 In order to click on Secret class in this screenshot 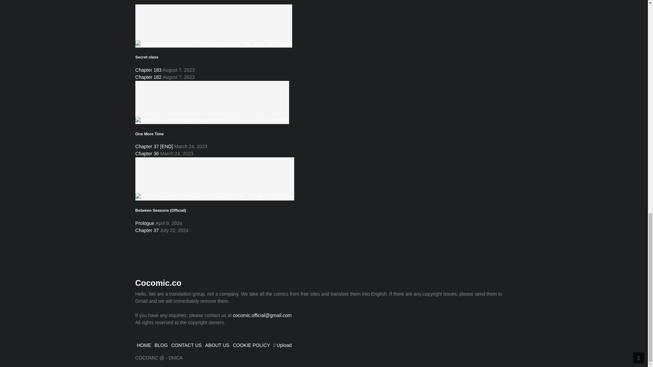, I will do `click(147, 56)`.